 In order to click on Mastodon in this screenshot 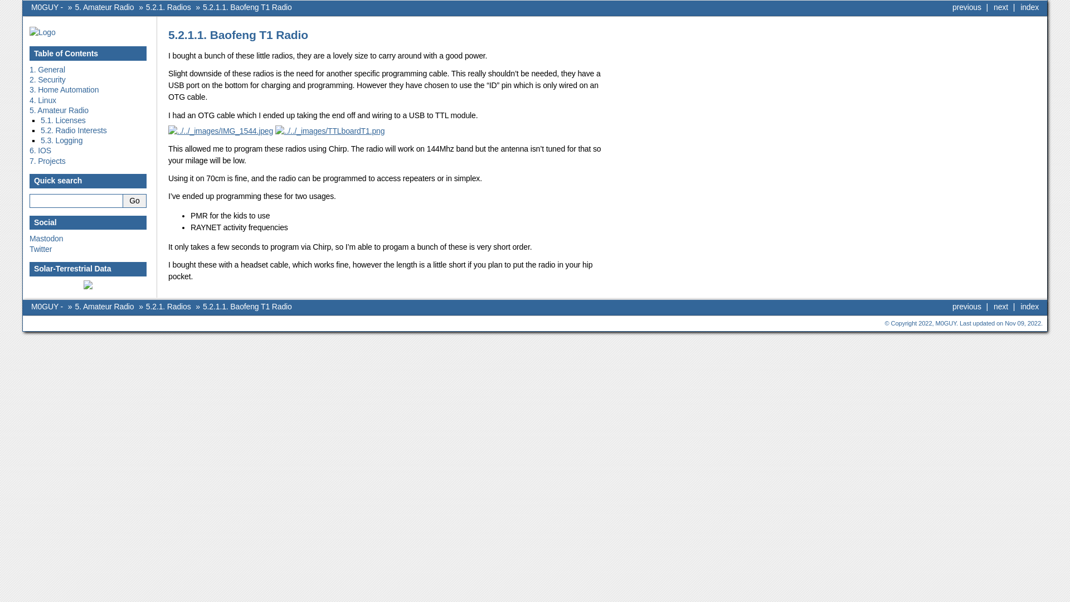, I will do `click(46, 239)`.